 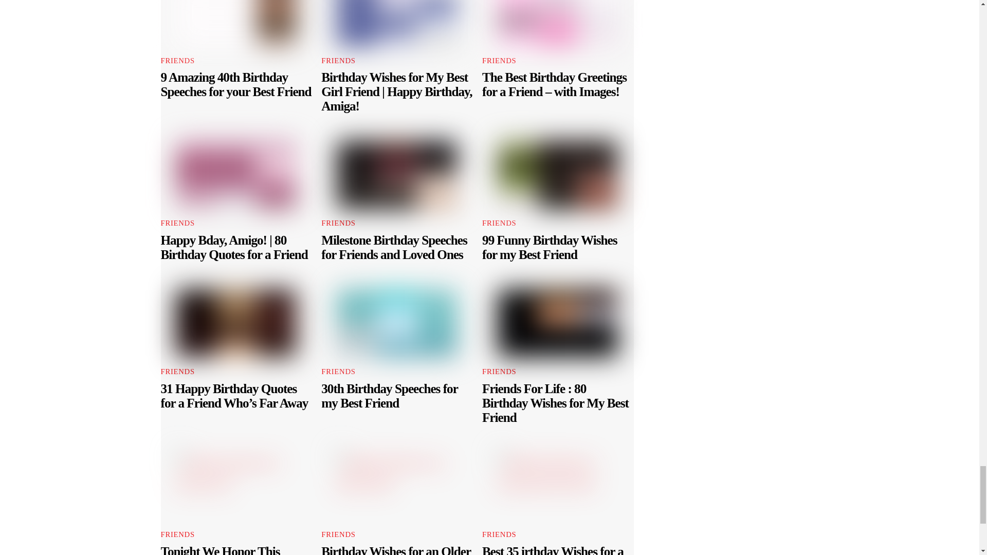 What do you see at coordinates (177, 223) in the screenshot?
I see `FRIENDS` at bounding box center [177, 223].